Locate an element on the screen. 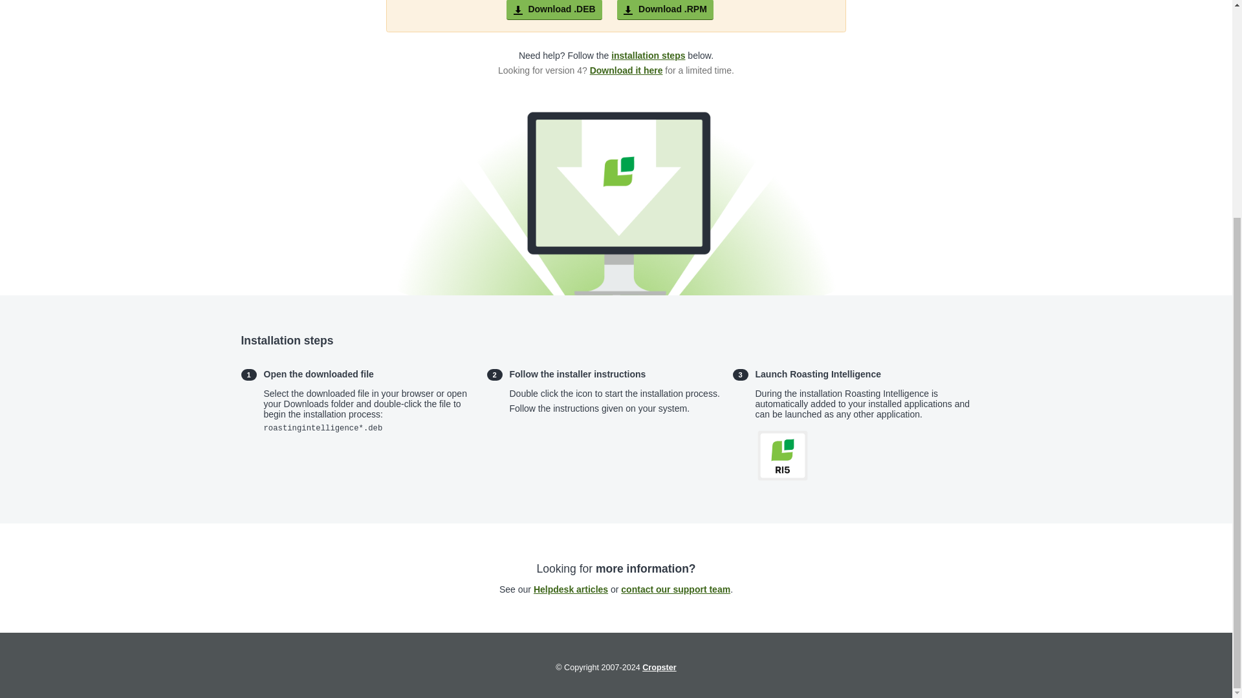  Download it here is located at coordinates (626, 70).